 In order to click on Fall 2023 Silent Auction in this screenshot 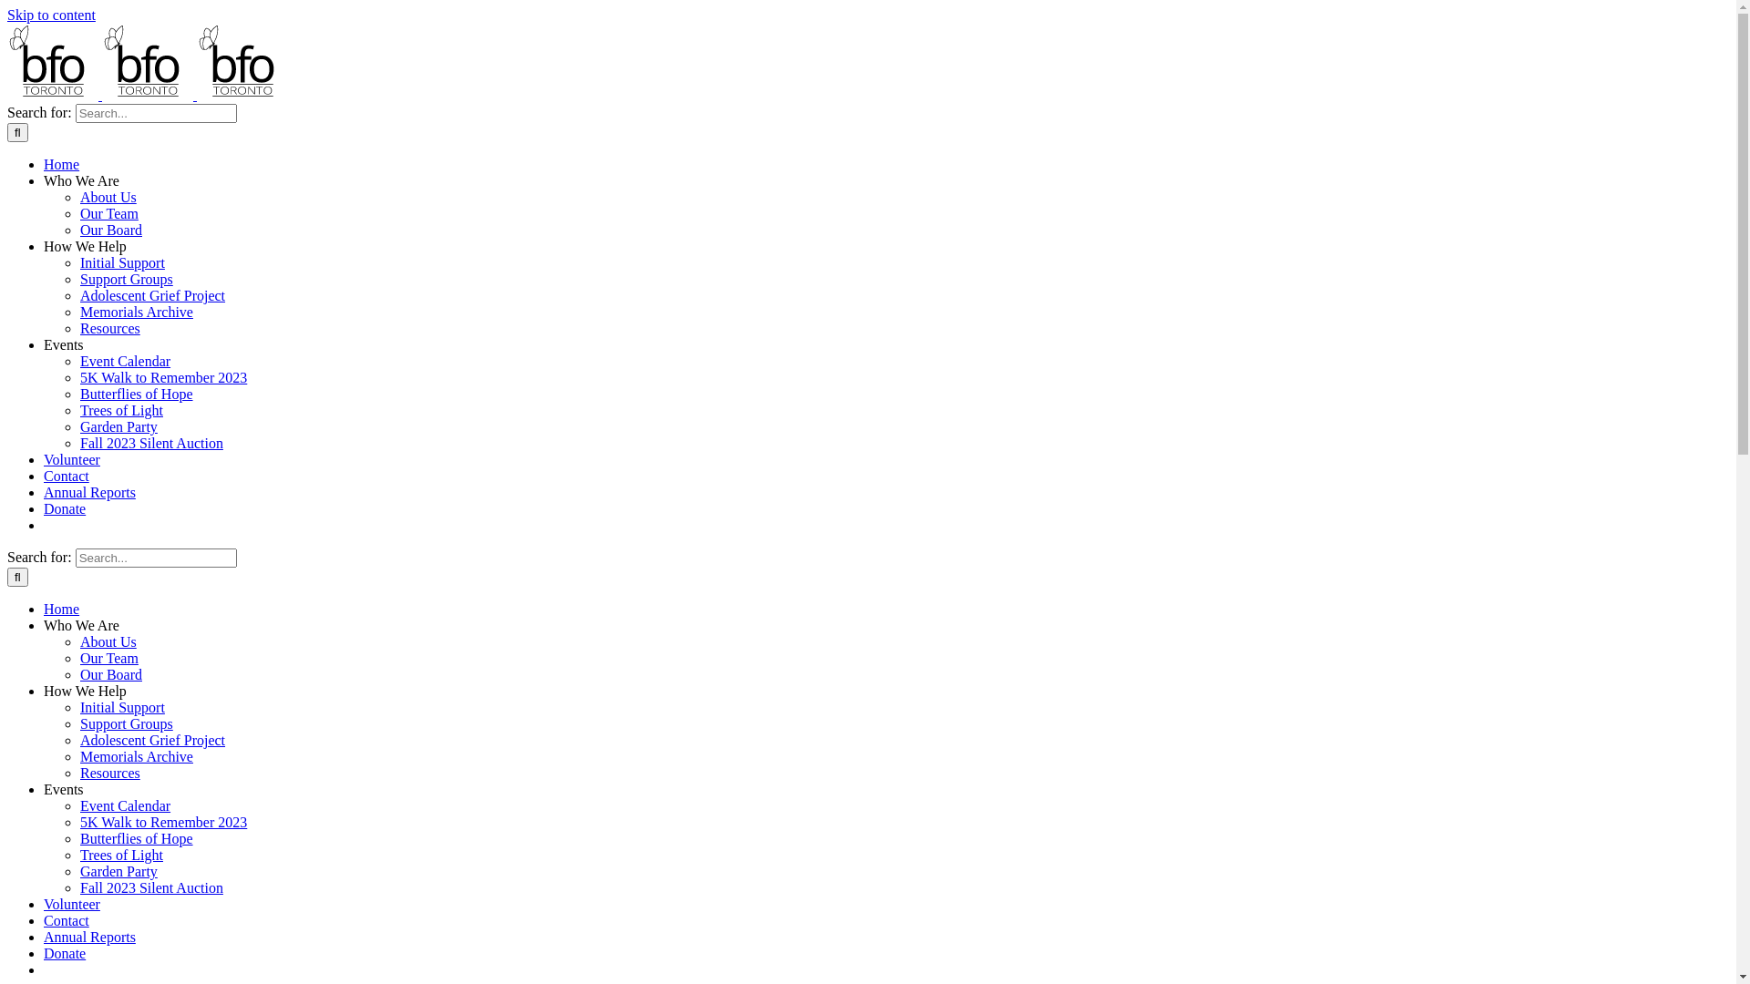, I will do `click(151, 443)`.